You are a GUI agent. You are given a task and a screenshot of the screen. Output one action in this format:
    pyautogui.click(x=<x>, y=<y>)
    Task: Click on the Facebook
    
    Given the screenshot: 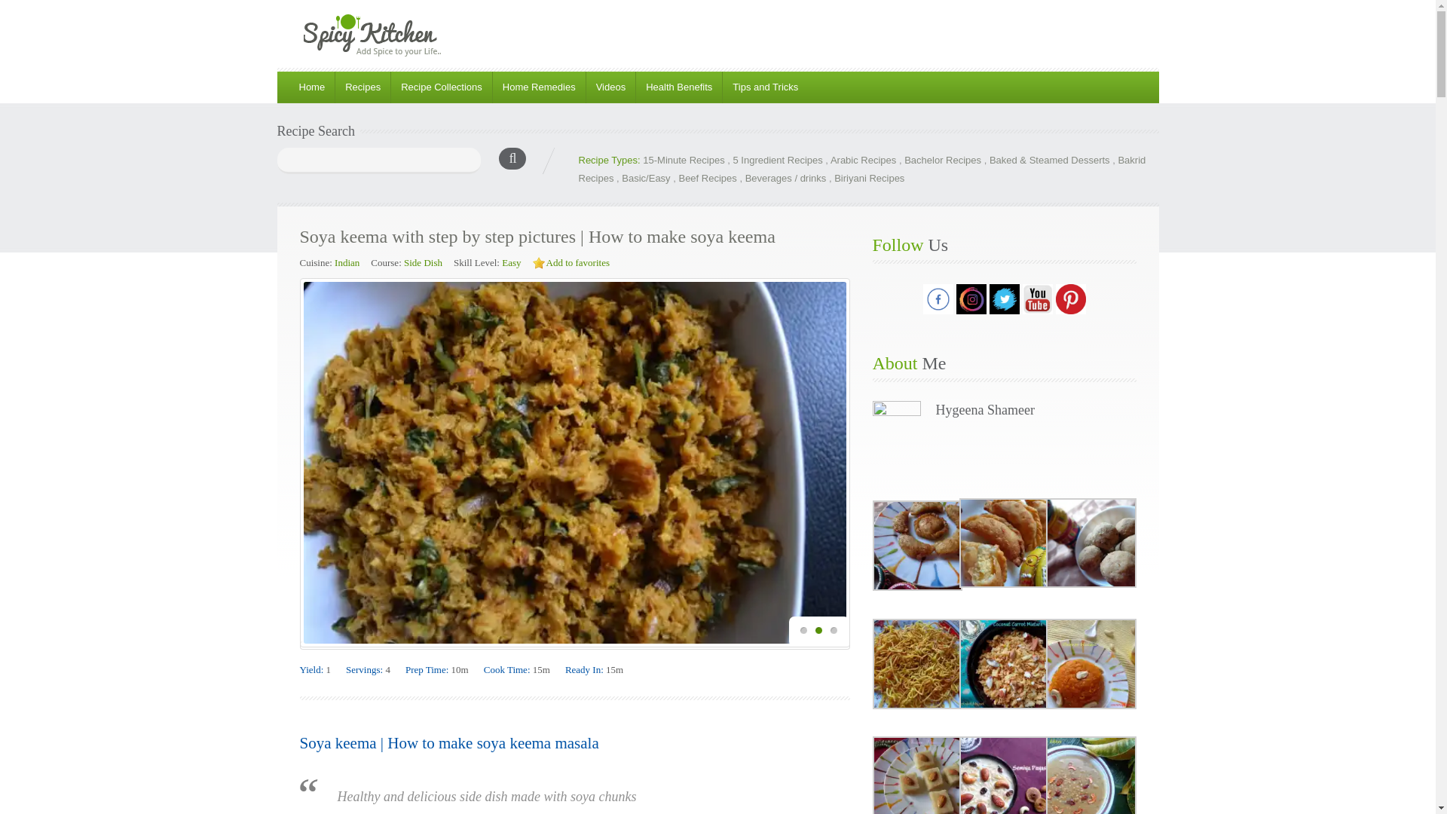 What is the action you would take?
    pyautogui.click(x=938, y=298)
    